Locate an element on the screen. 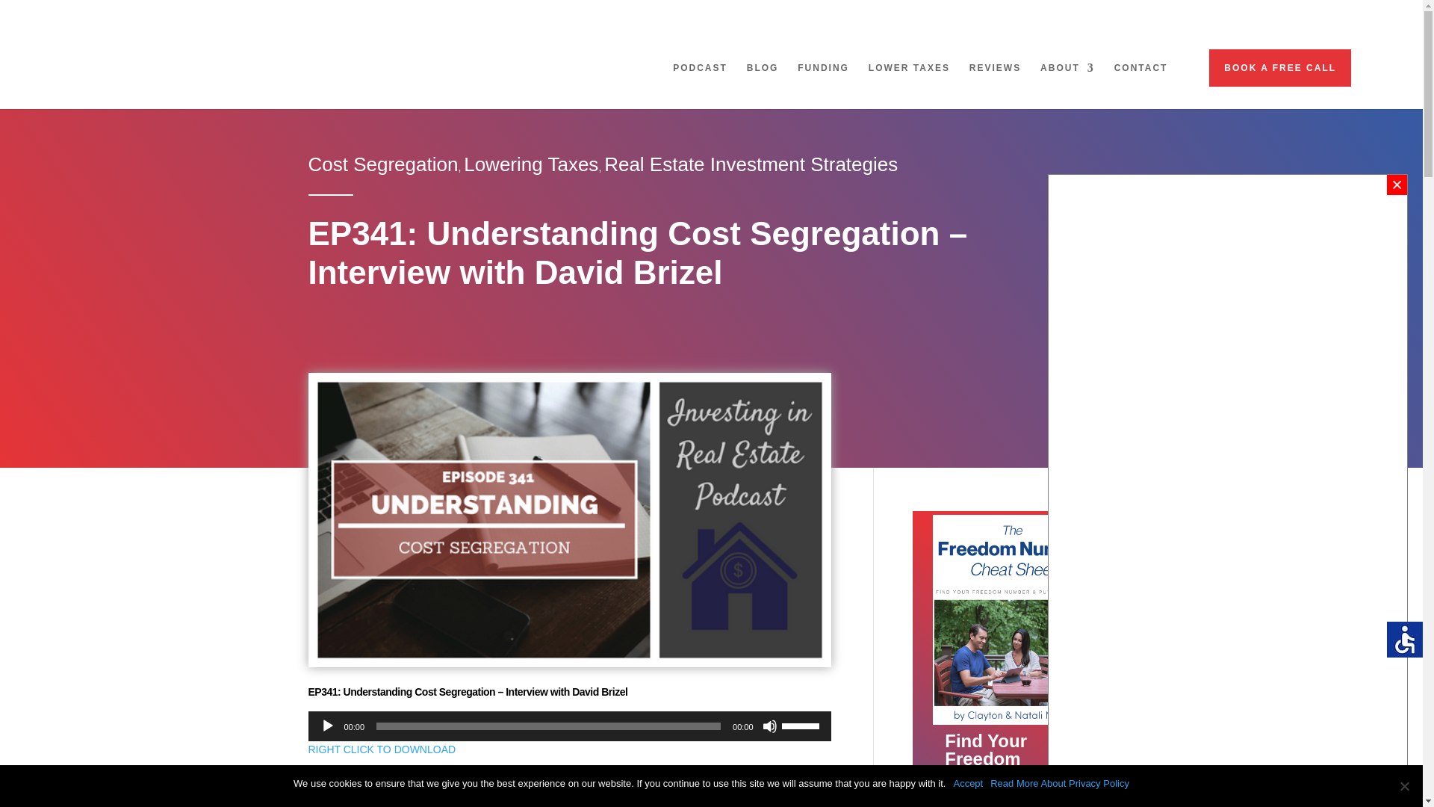  No is located at coordinates (1404, 786).